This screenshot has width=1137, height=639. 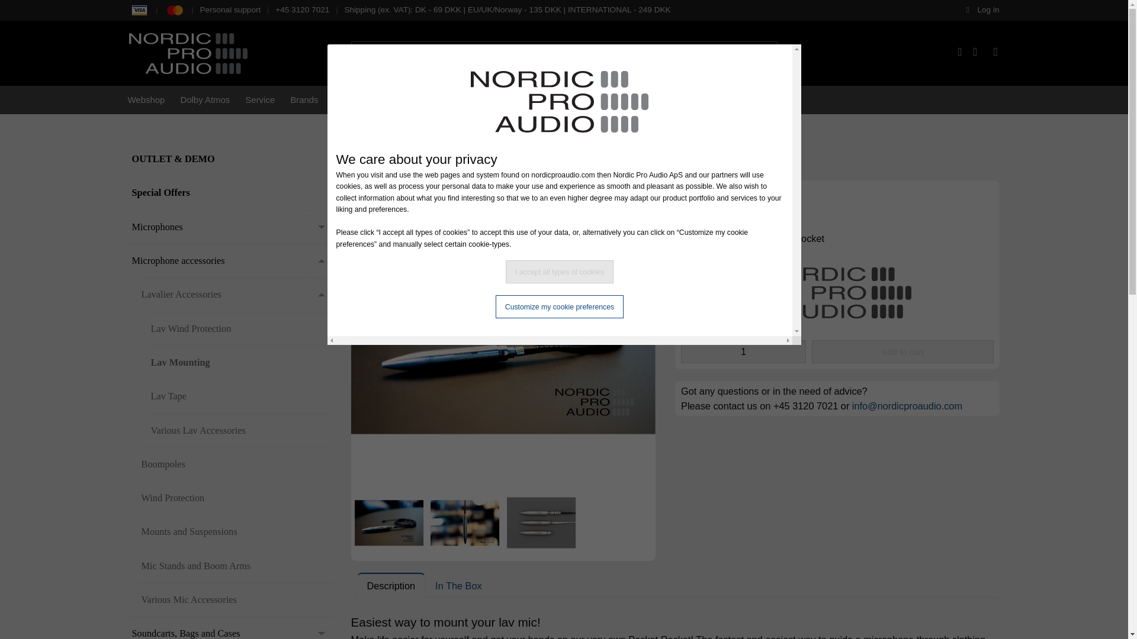 What do you see at coordinates (391, 585) in the screenshot?
I see `Description` at bounding box center [391, 585].